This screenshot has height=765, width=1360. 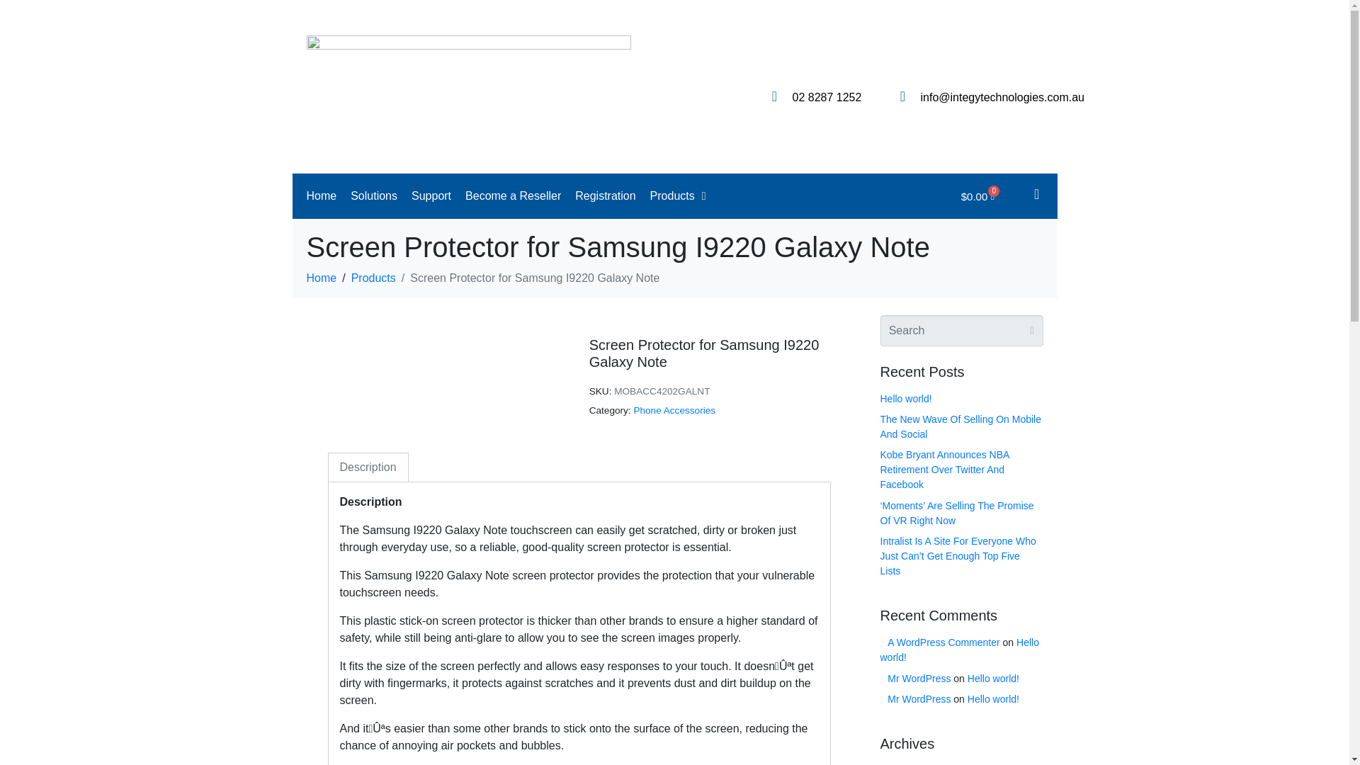 I want to click on Products, so click(x=373, y=278).